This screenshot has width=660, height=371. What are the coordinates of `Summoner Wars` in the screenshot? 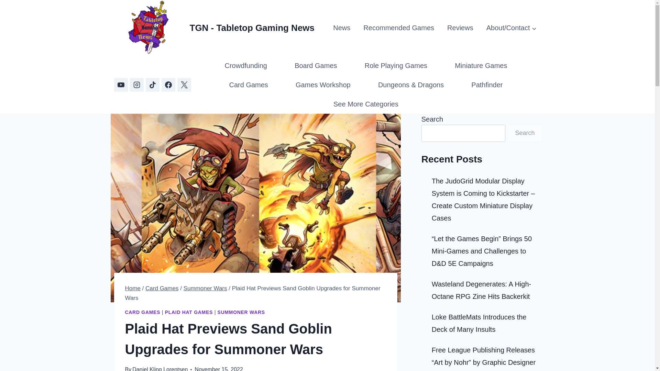 It's located at (205, 288).